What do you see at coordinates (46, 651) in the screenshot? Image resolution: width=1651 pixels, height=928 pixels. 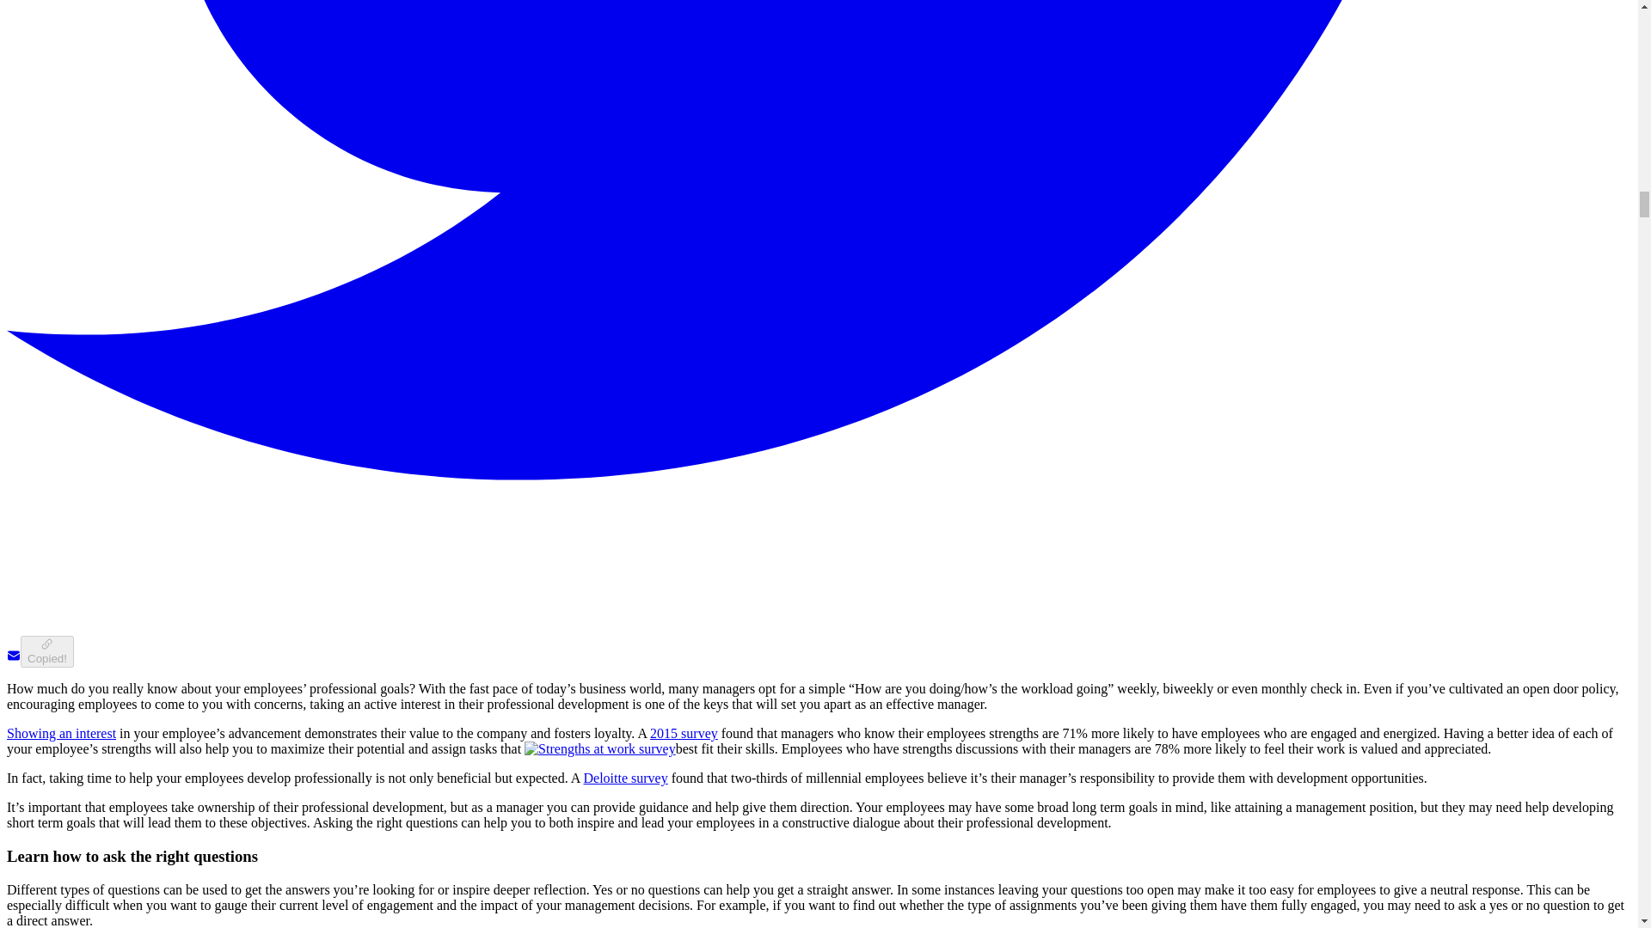 I see `Copied!` at bounding box center [46, 651].